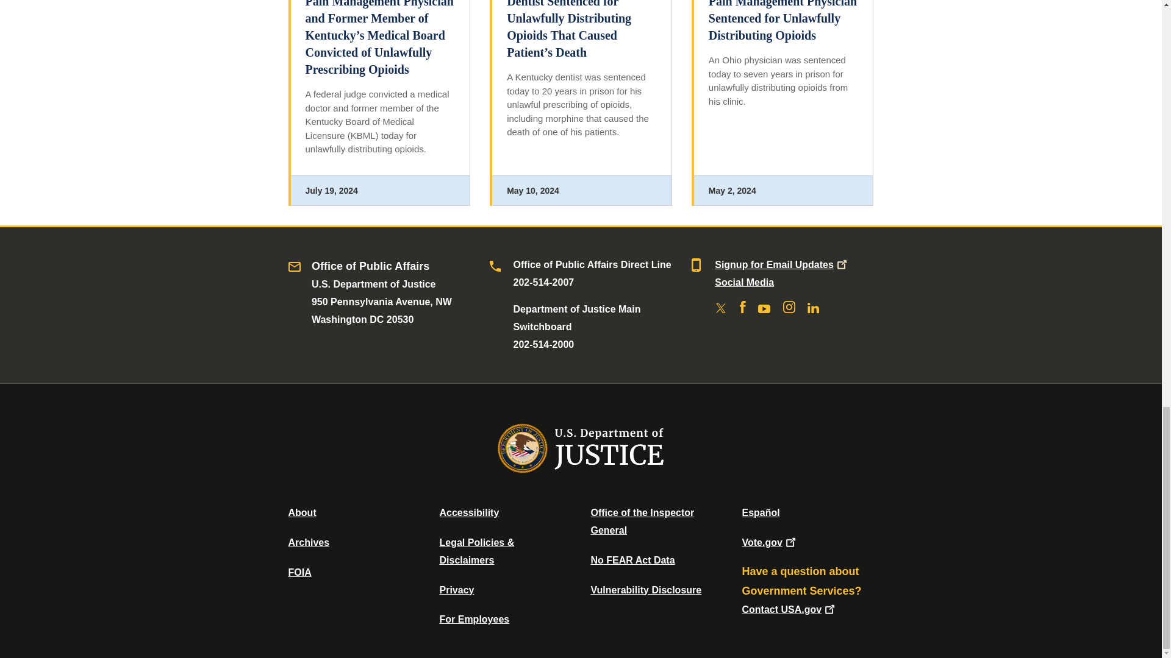  Describe the element at coordinates (299, 572) in the screenshot. I see `Office of Information Policy` at that location.